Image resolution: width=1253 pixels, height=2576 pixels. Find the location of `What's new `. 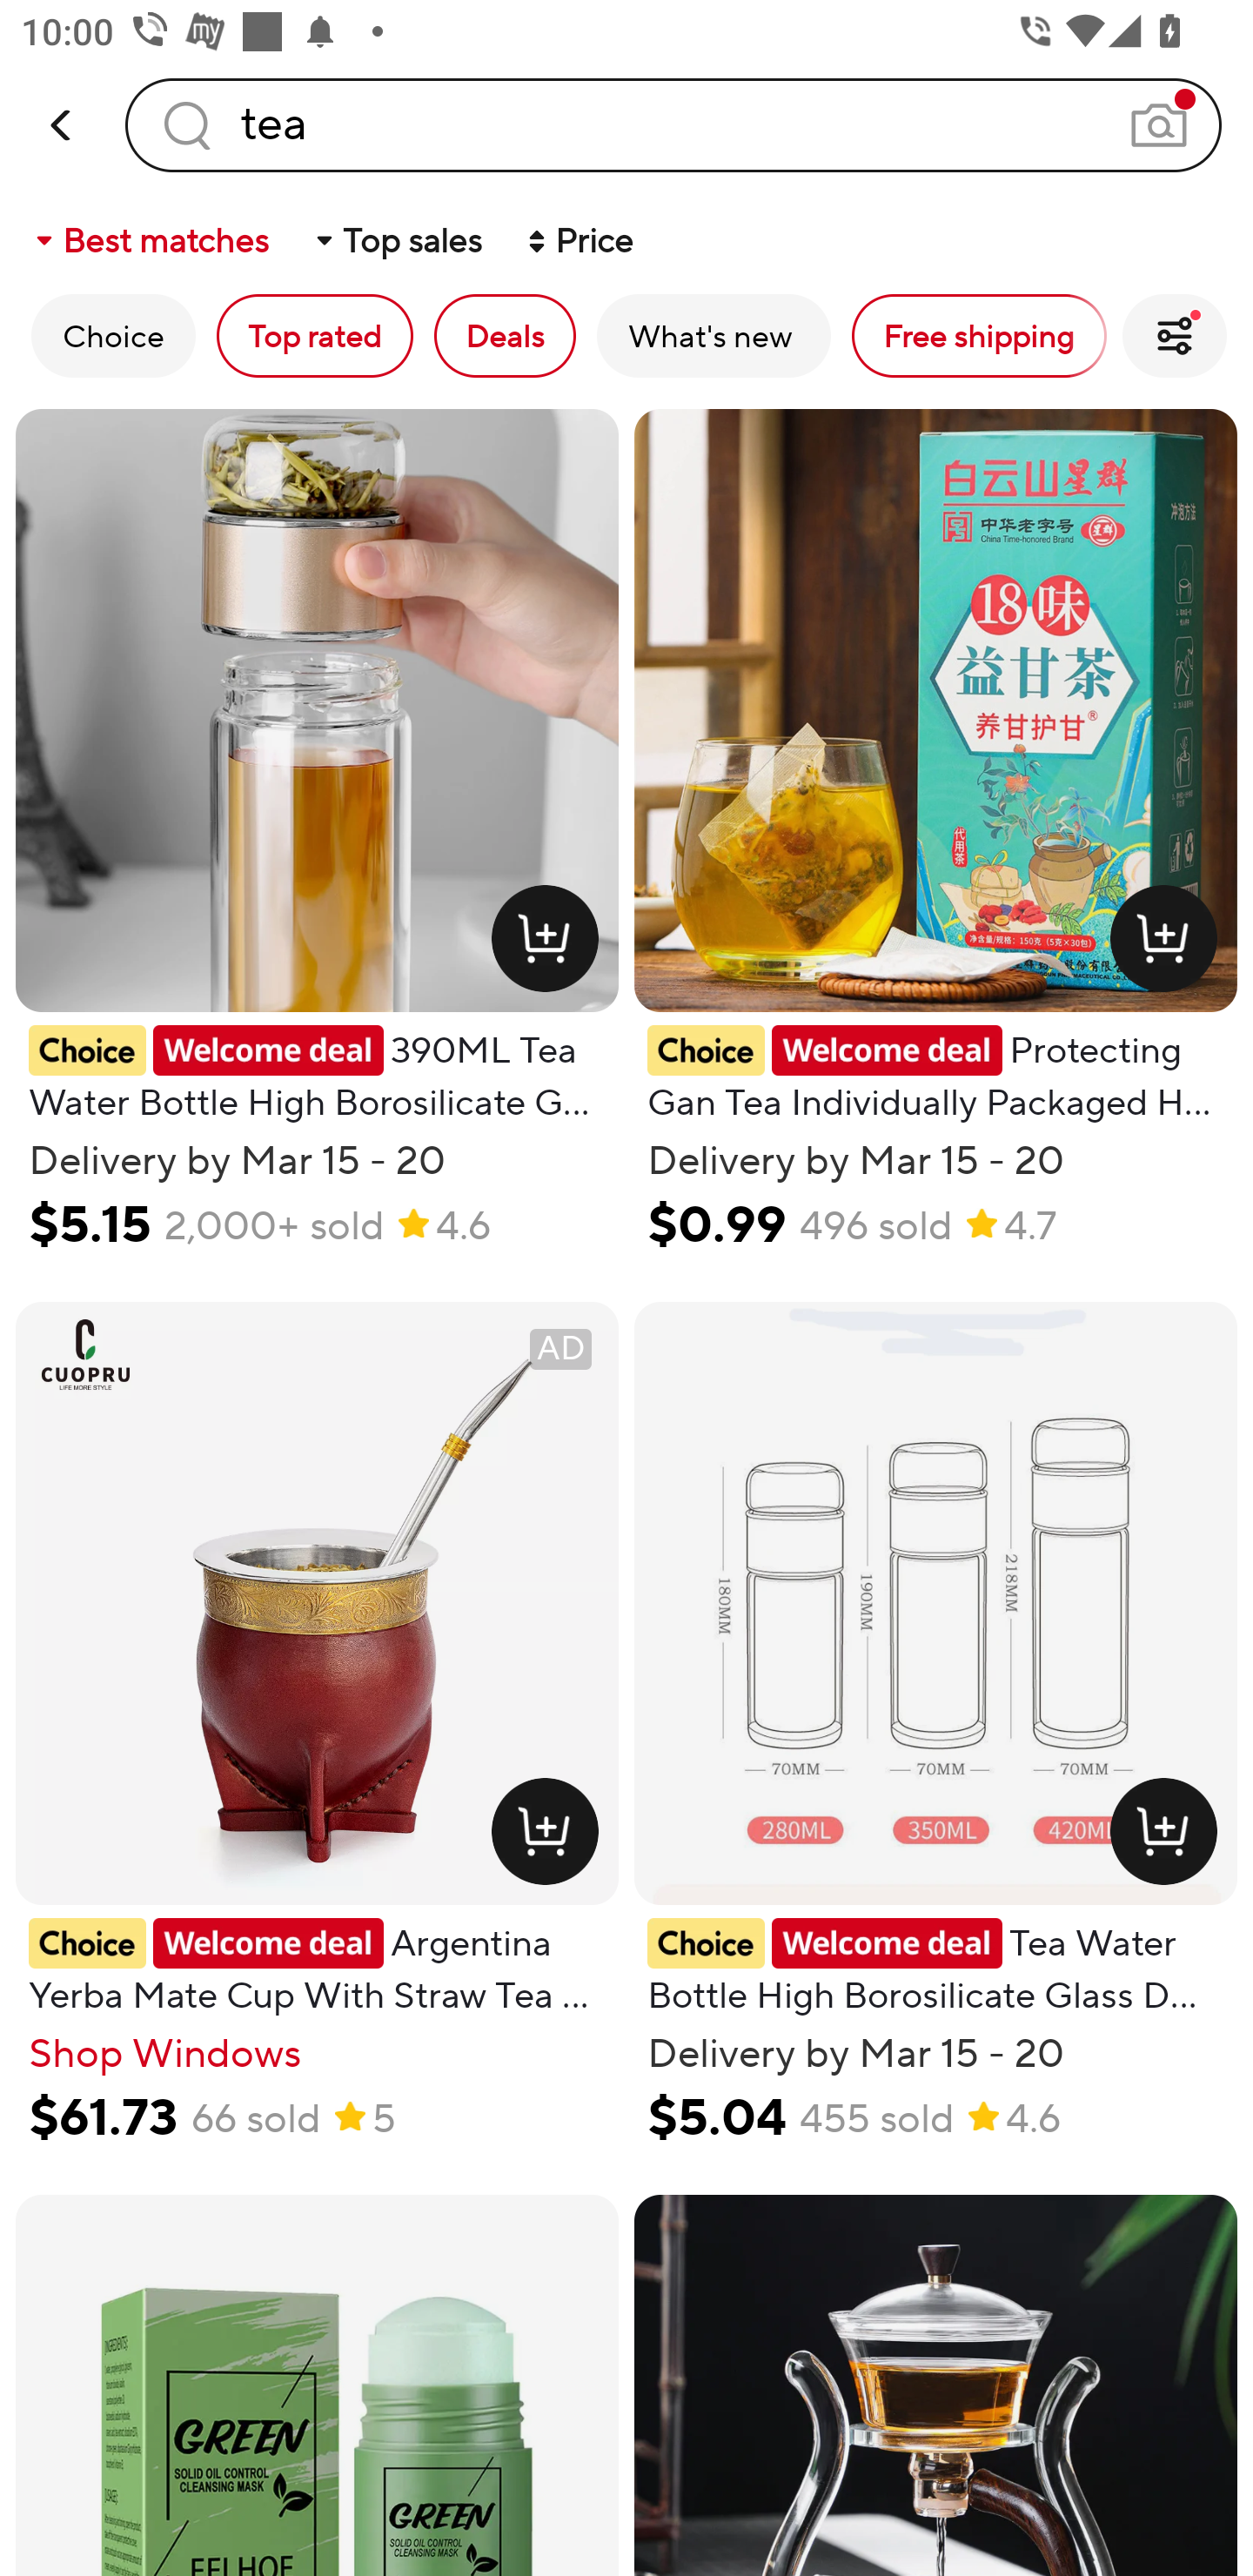

What's new  is located at coordinates (714, 336).